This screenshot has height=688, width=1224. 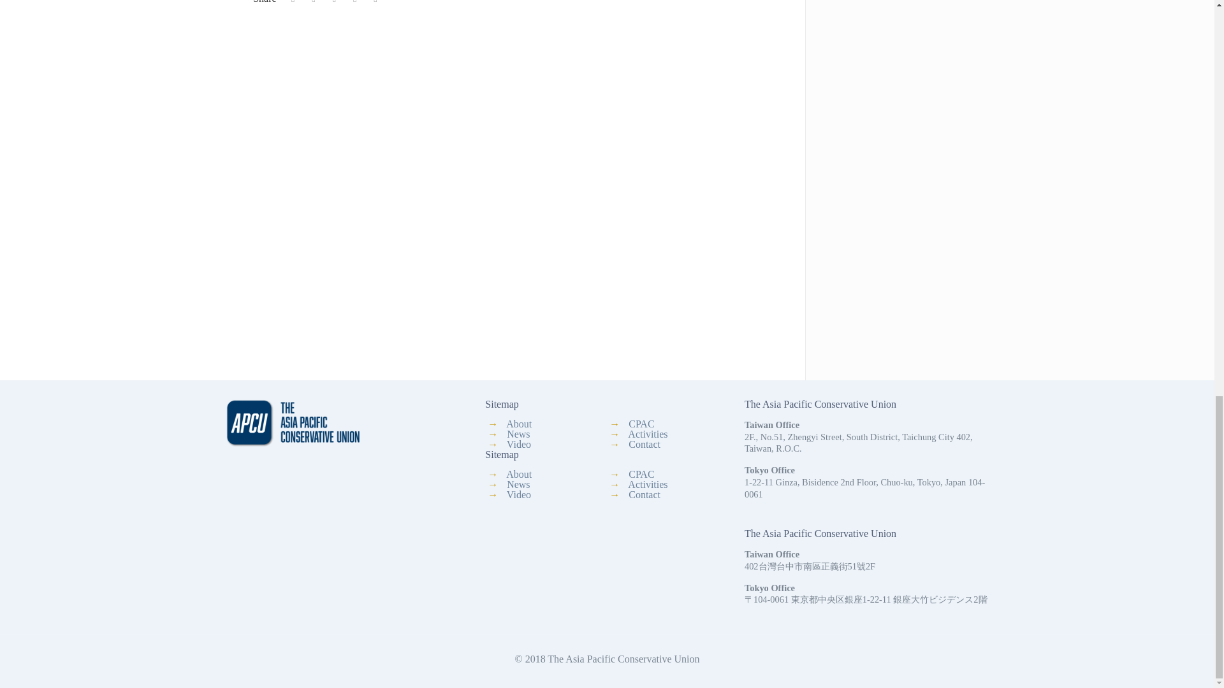 What do you see at coordinates (641, 474) in the screenshot?
I see `CPAC` at bounding box center [641, 474].